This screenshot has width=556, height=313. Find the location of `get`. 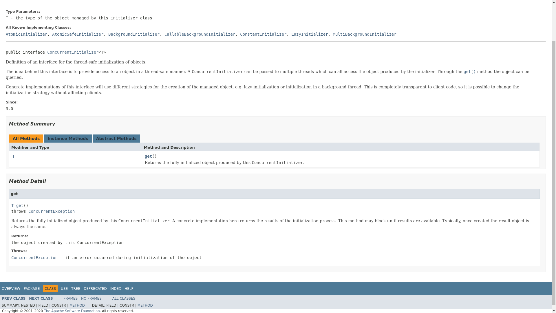

get is located at coordinates (148, 156).